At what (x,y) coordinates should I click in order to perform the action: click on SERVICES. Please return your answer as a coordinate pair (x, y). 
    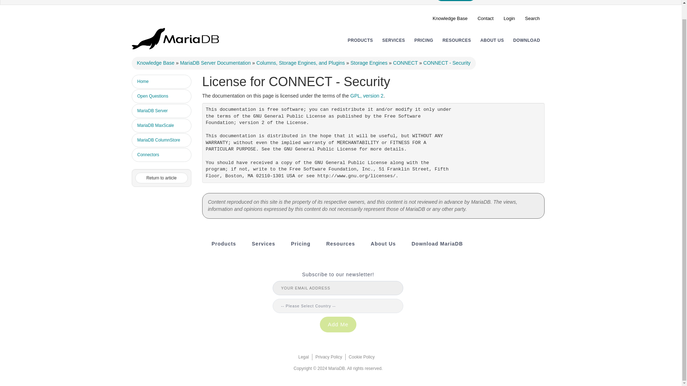
    Looking at the image, I should click on (394, 40).